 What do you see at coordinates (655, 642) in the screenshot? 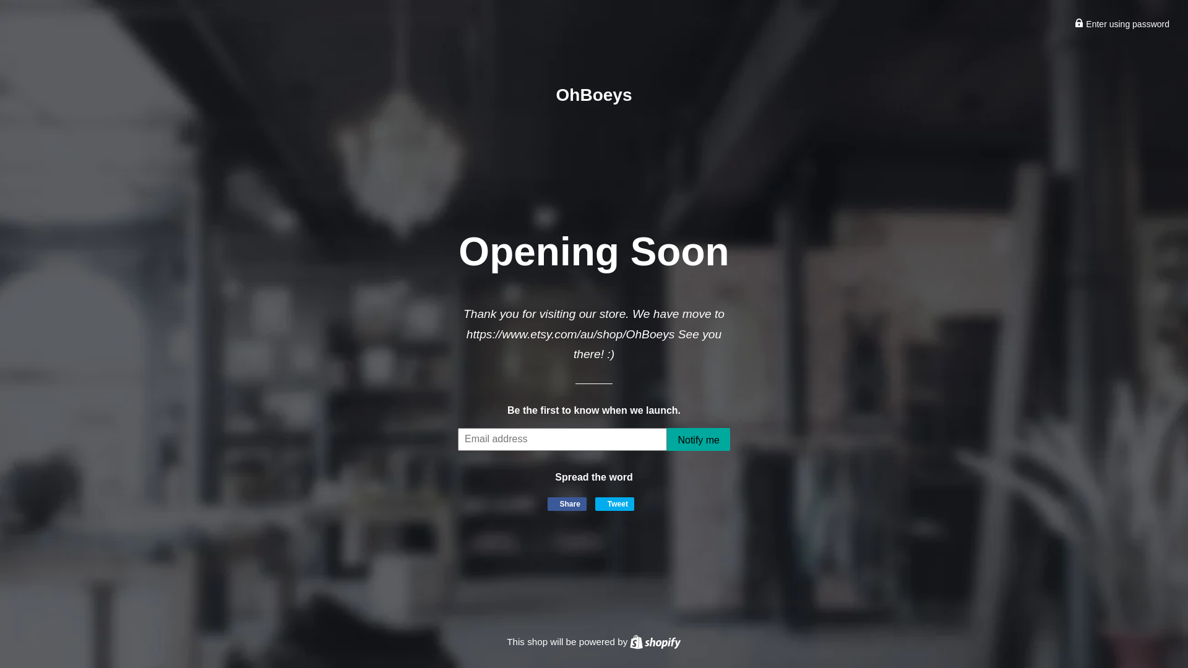
I see `Shopify logo
Shopify` at bounding box center [655, 642].